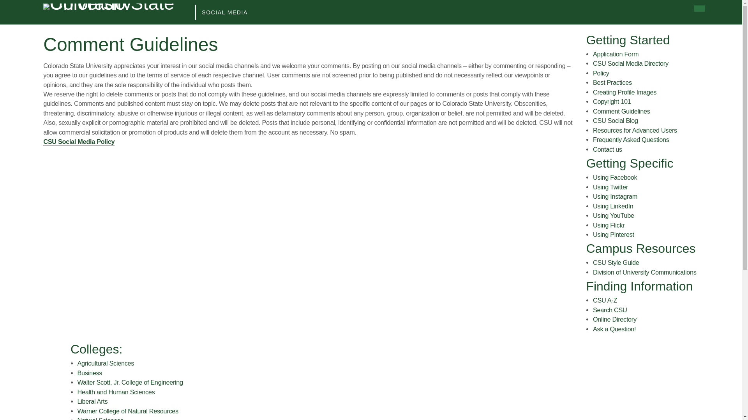  I want to click on CSU Social Media Directory, so click(631, 63).